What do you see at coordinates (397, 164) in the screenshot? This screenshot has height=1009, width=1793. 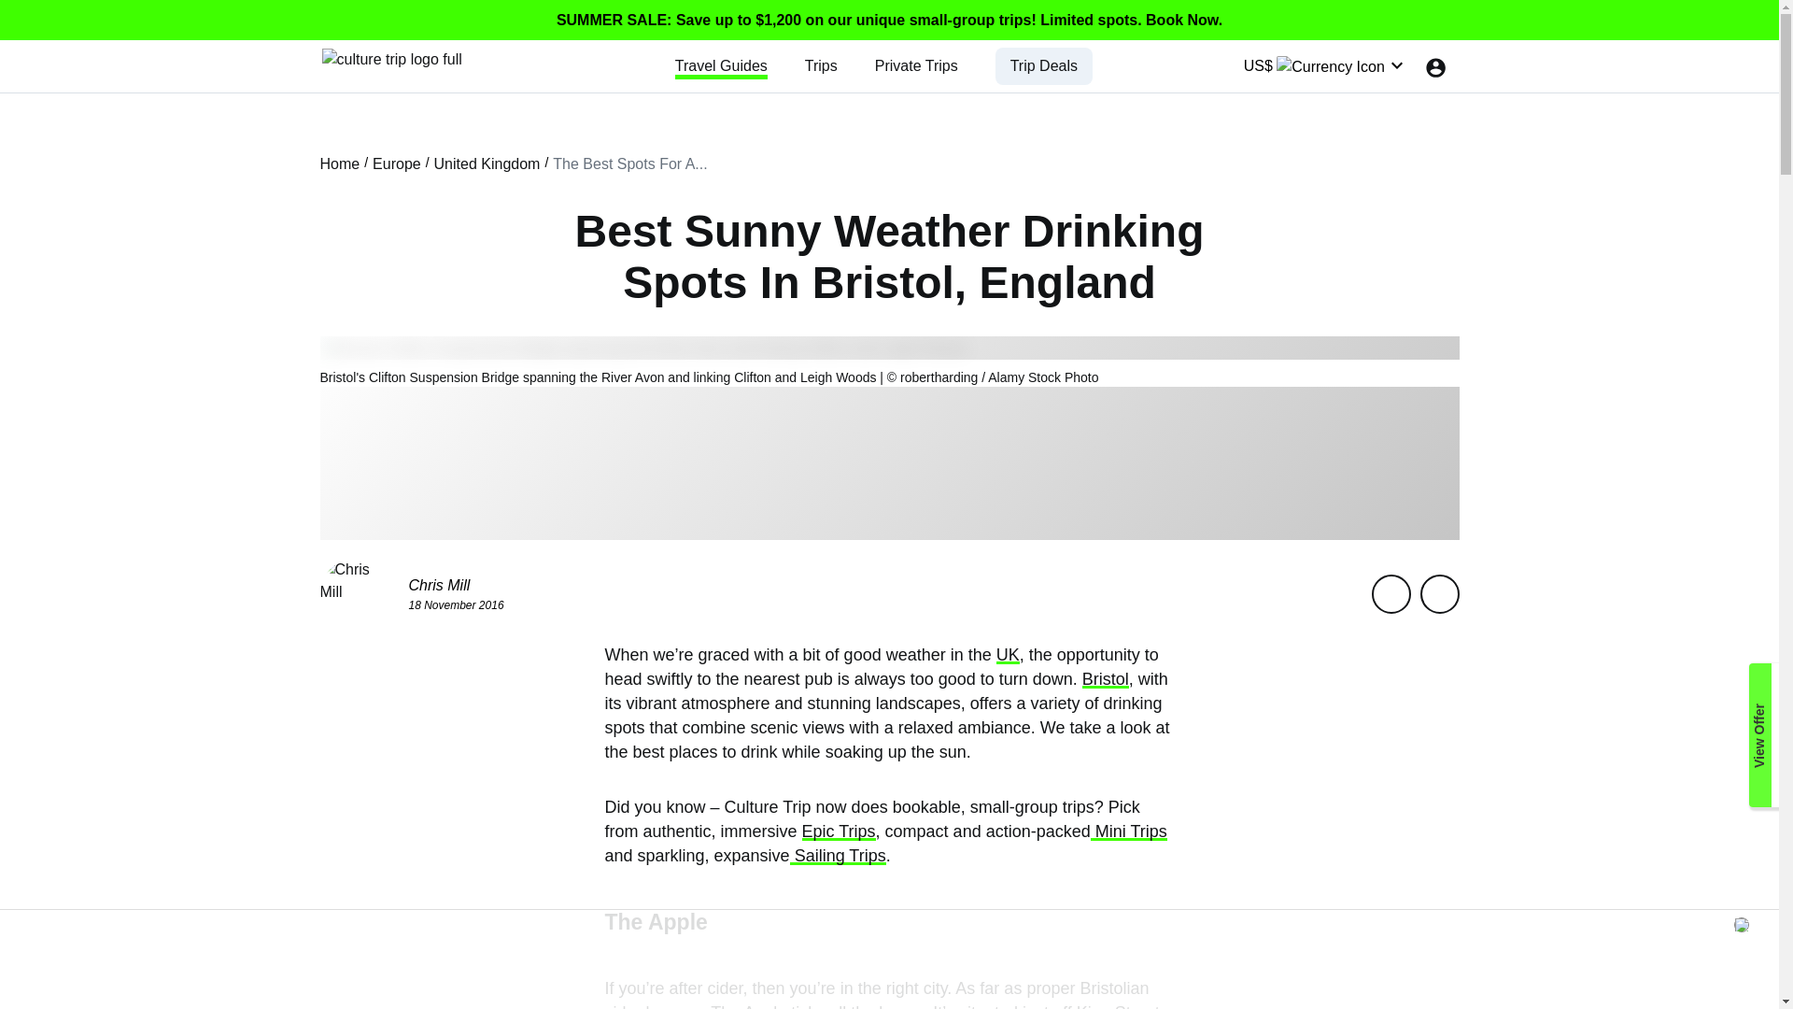 I see `Europe` at bounding box center [397, 164].